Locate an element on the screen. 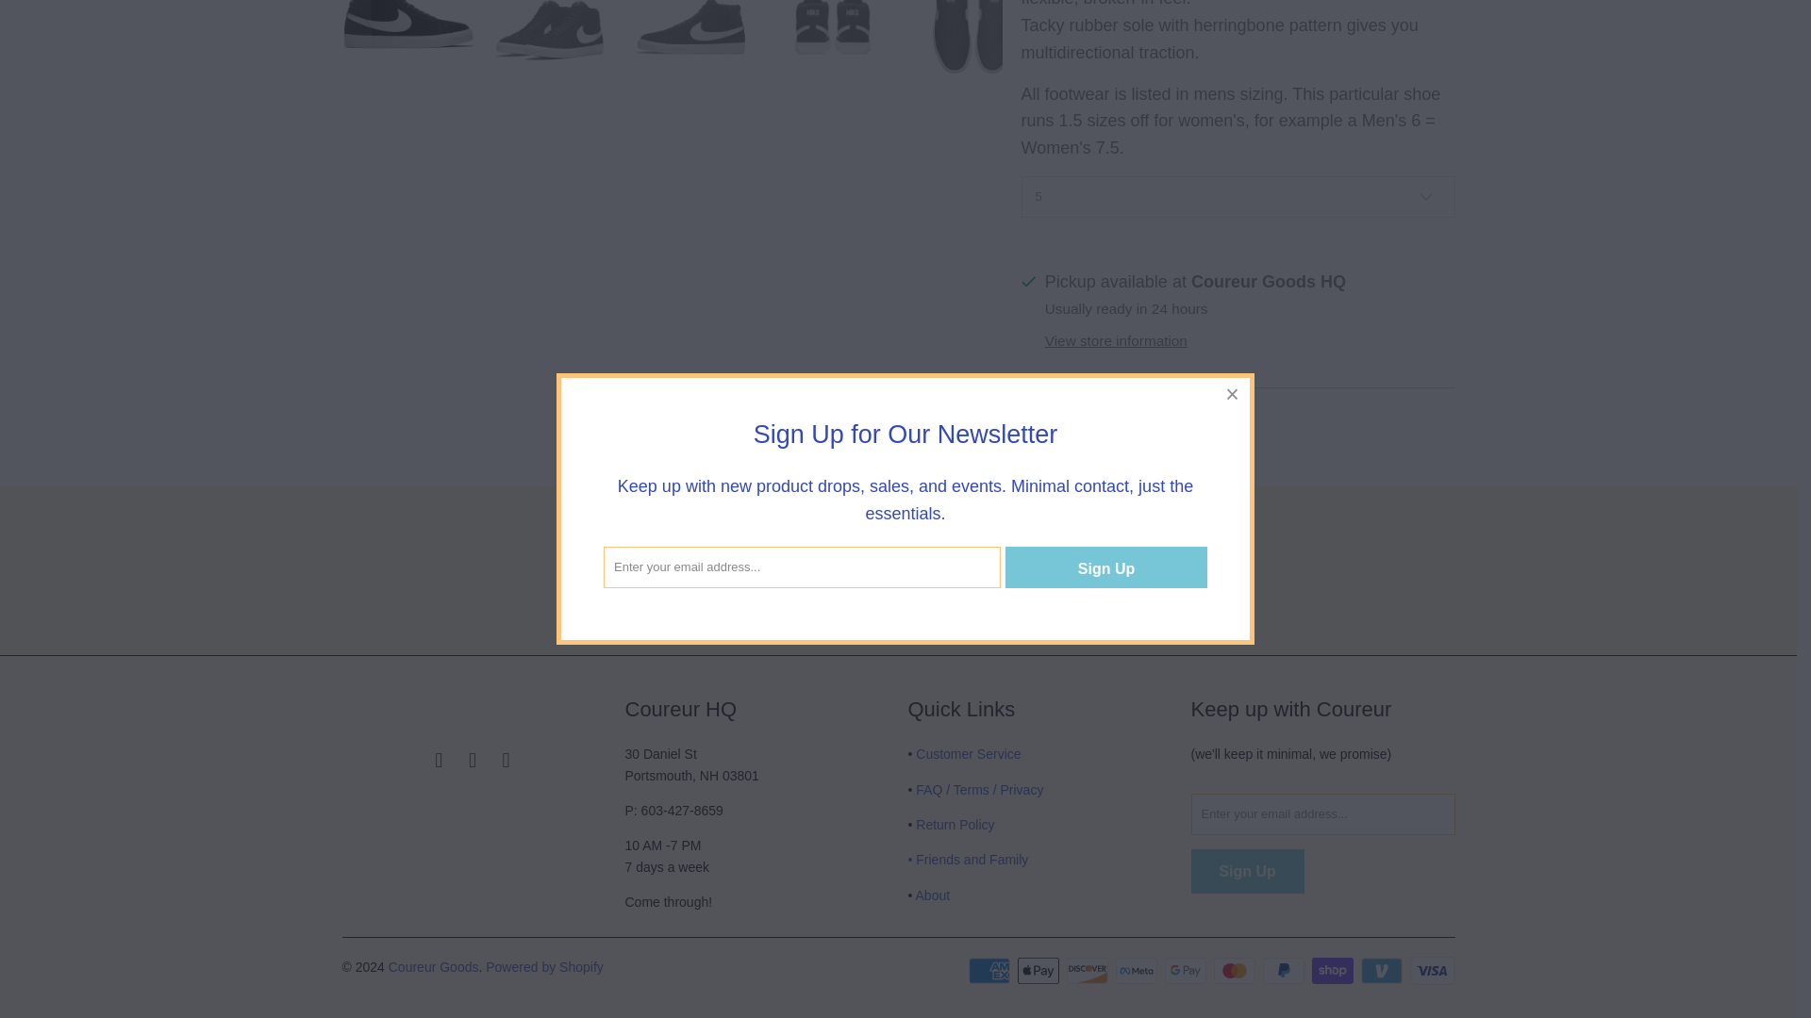 The width and height of the screenshot is (1811, 1018). Visa is located at coordinates (1431, 971).